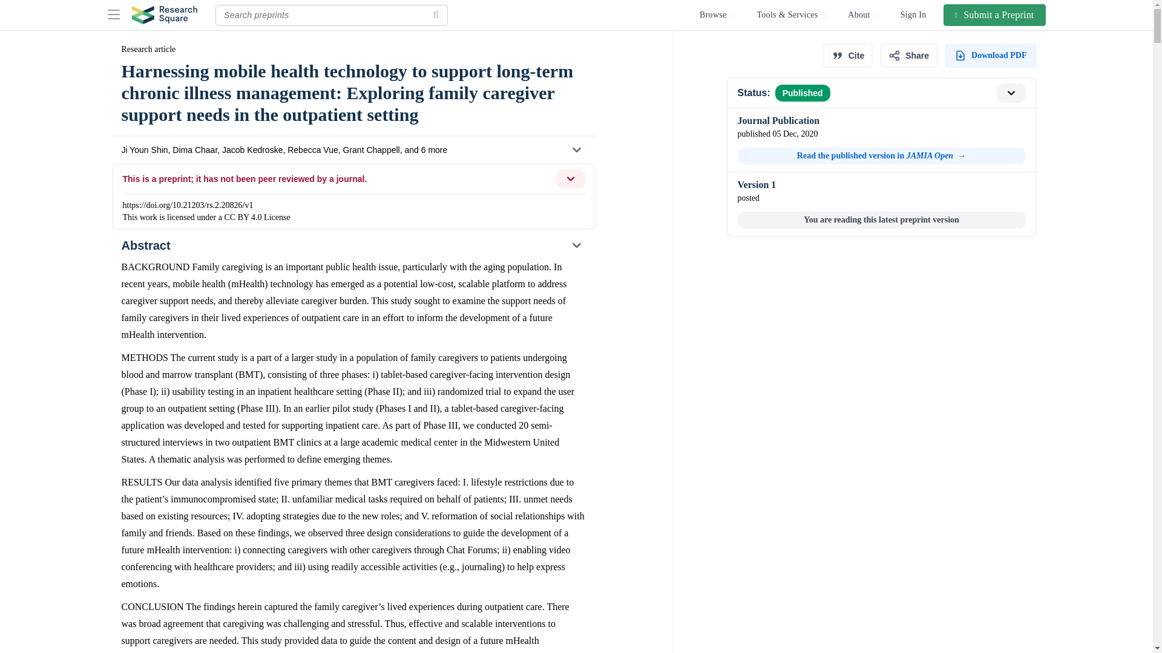  What do you see at coordinates (353, 245) in the screenshot?
I see `Abstract` at bounding box center [353, 245].